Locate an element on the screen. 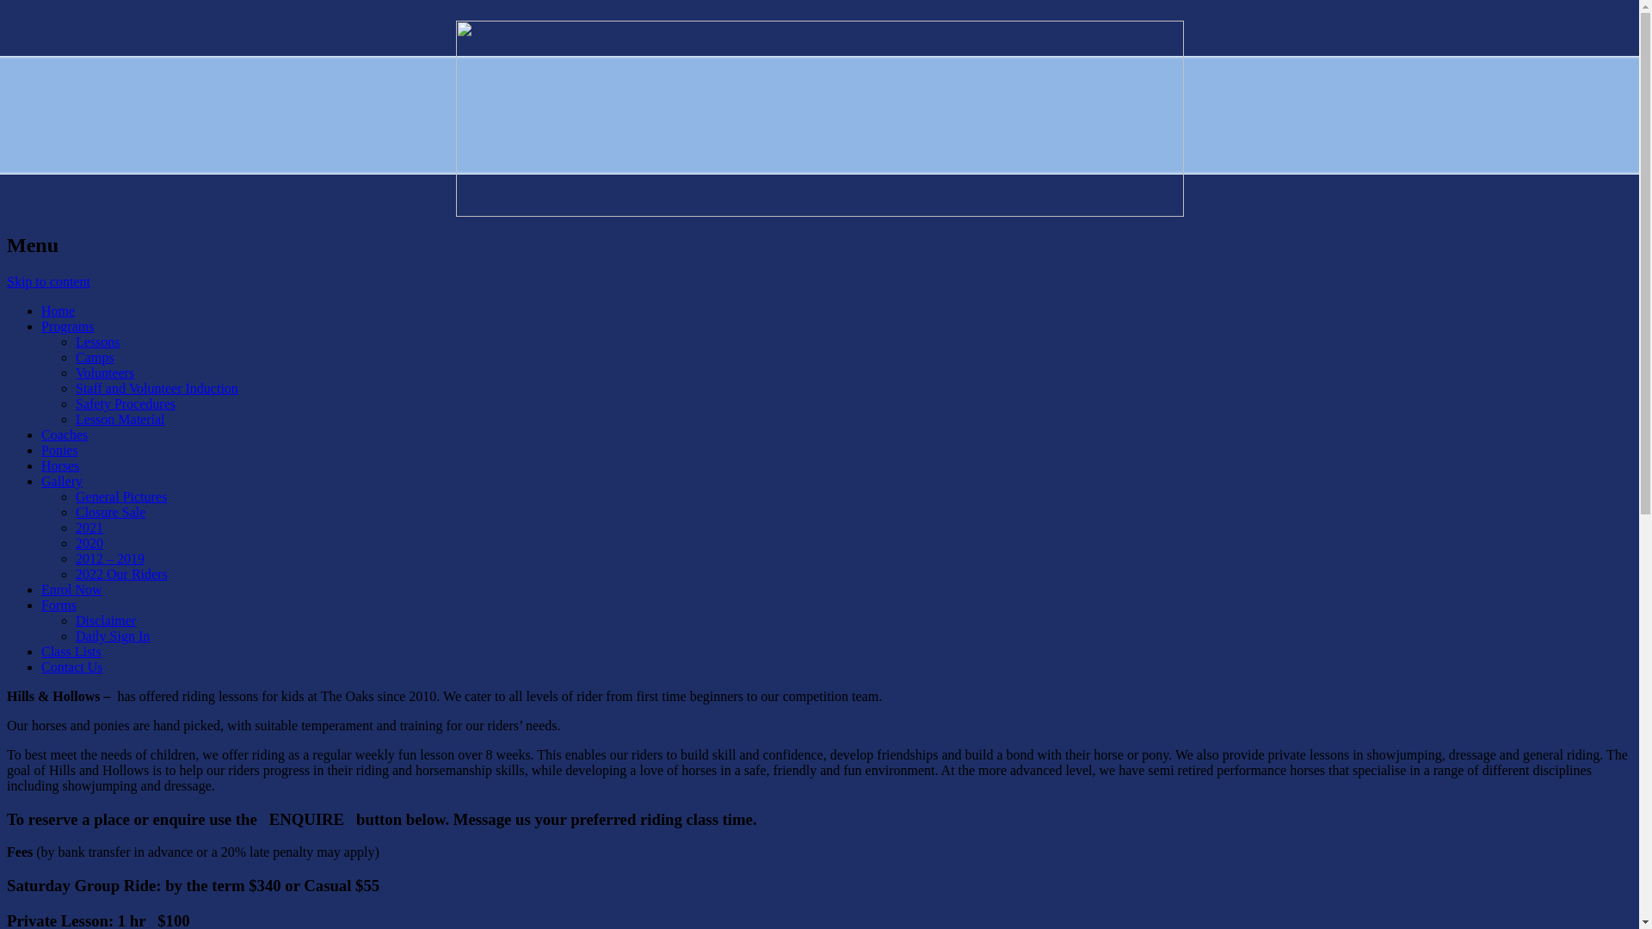 The width and height of the screenshot is (1652, 929). 2020 is located at coordinates (89, 544).